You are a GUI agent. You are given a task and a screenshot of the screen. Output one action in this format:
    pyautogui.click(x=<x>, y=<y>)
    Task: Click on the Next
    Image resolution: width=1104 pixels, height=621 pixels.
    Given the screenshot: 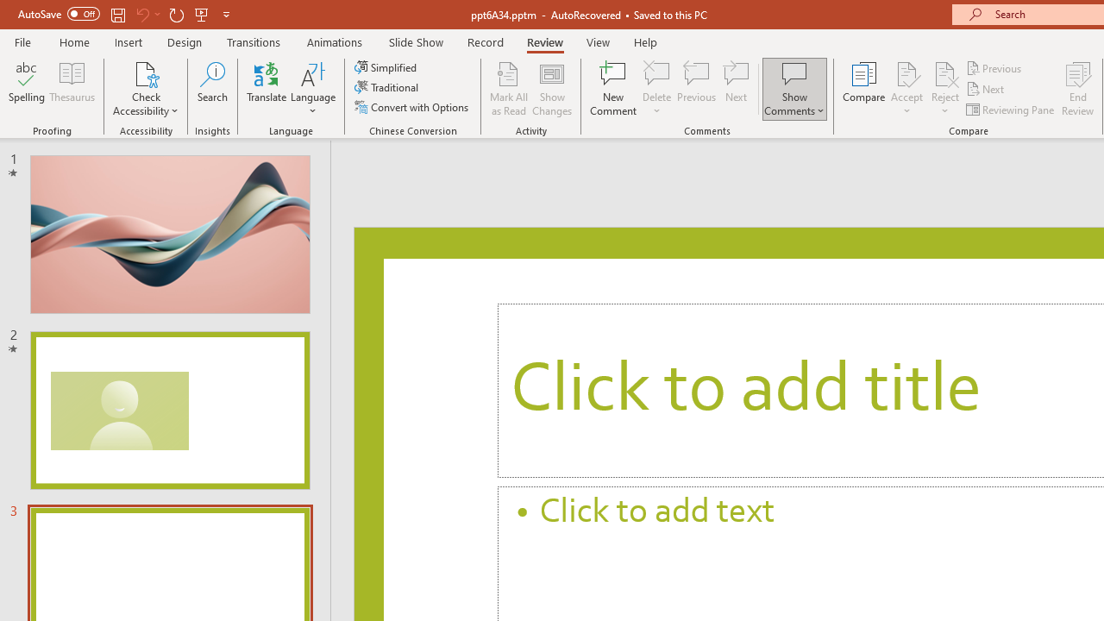 What is the action you would take?
    pyautogui.click(x=987, y=90)
    